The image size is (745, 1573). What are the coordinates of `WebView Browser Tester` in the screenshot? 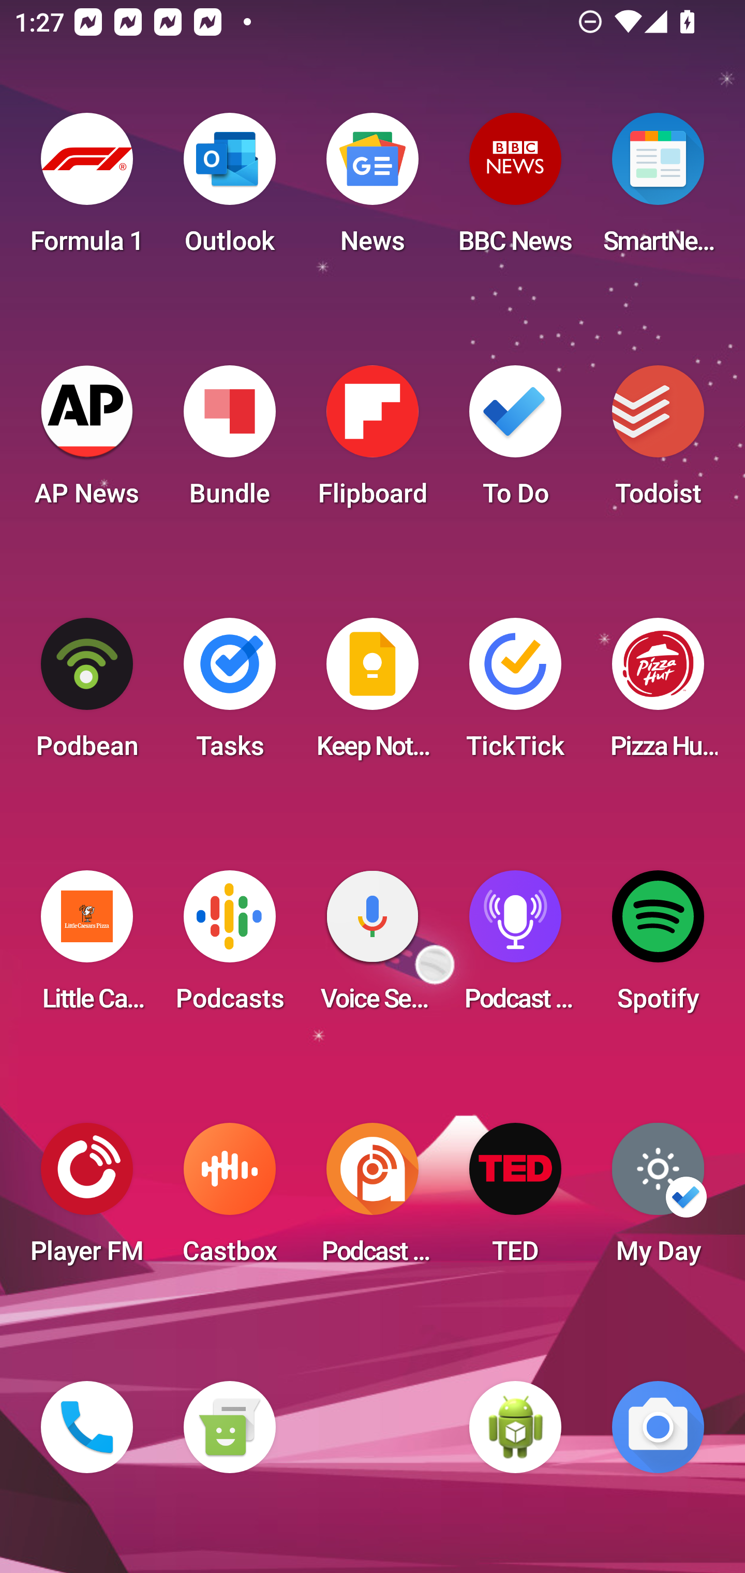 It's located at (515, 1427).